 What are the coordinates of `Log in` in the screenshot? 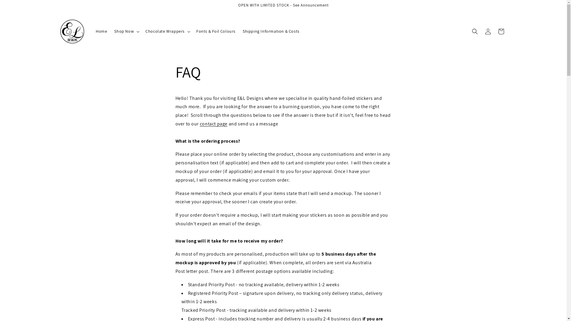 It's located at (488, 32).